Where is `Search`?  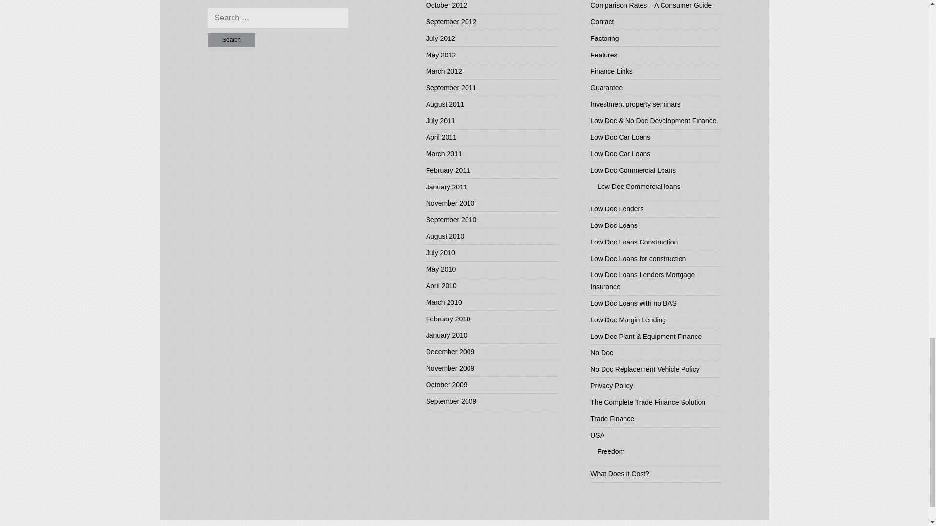 Search is located at coordinates (232, 40).